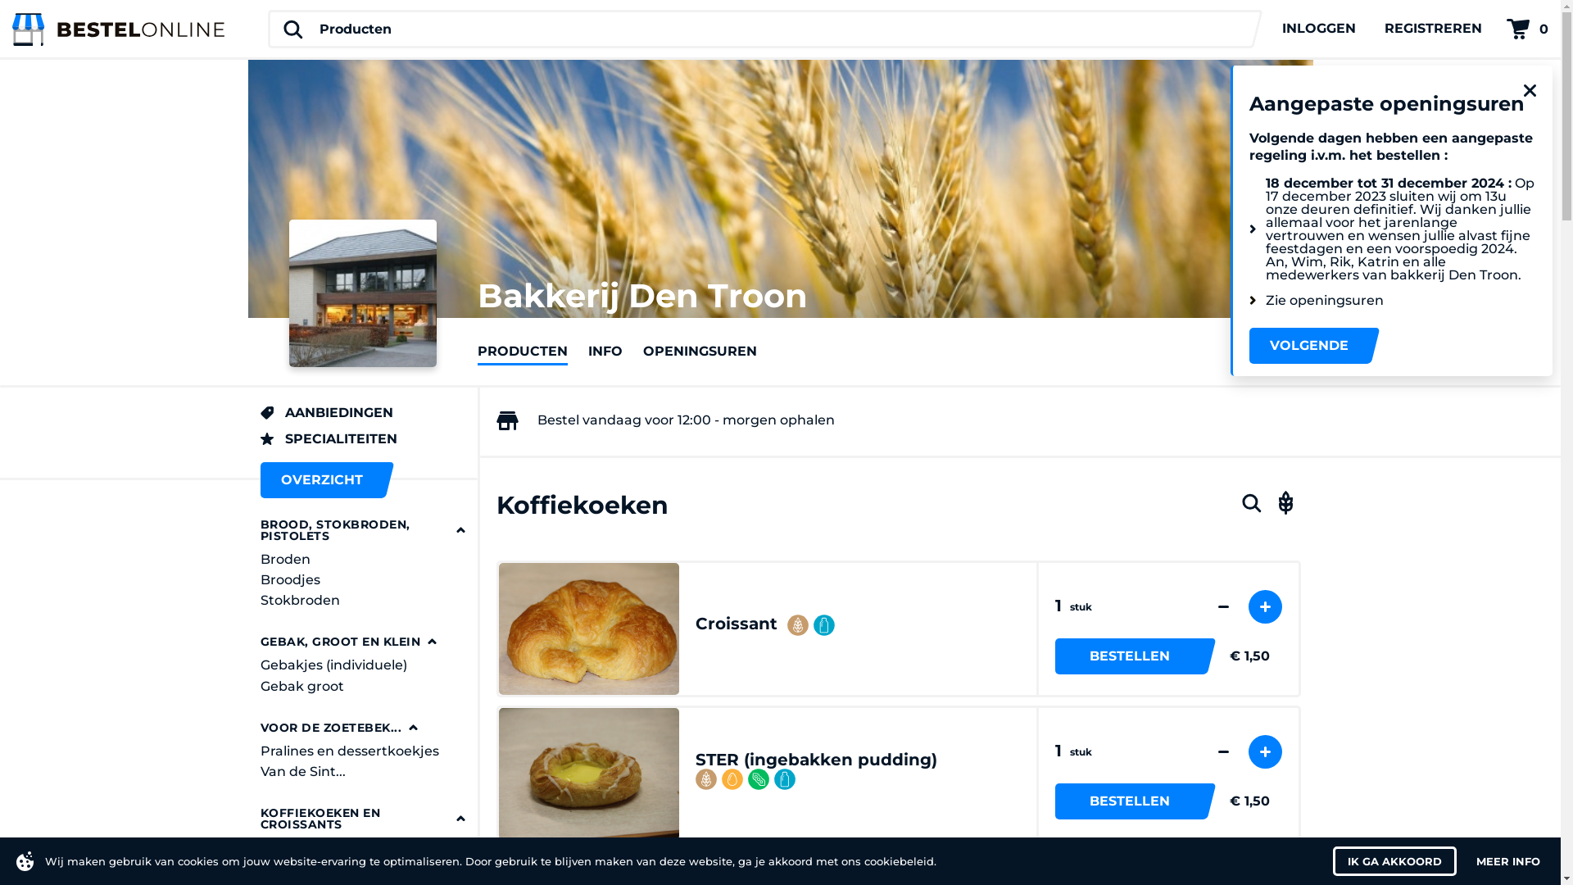 This screenshot has width=1573, height=885. I want to click on MEER INFO, so click(1508, 861).